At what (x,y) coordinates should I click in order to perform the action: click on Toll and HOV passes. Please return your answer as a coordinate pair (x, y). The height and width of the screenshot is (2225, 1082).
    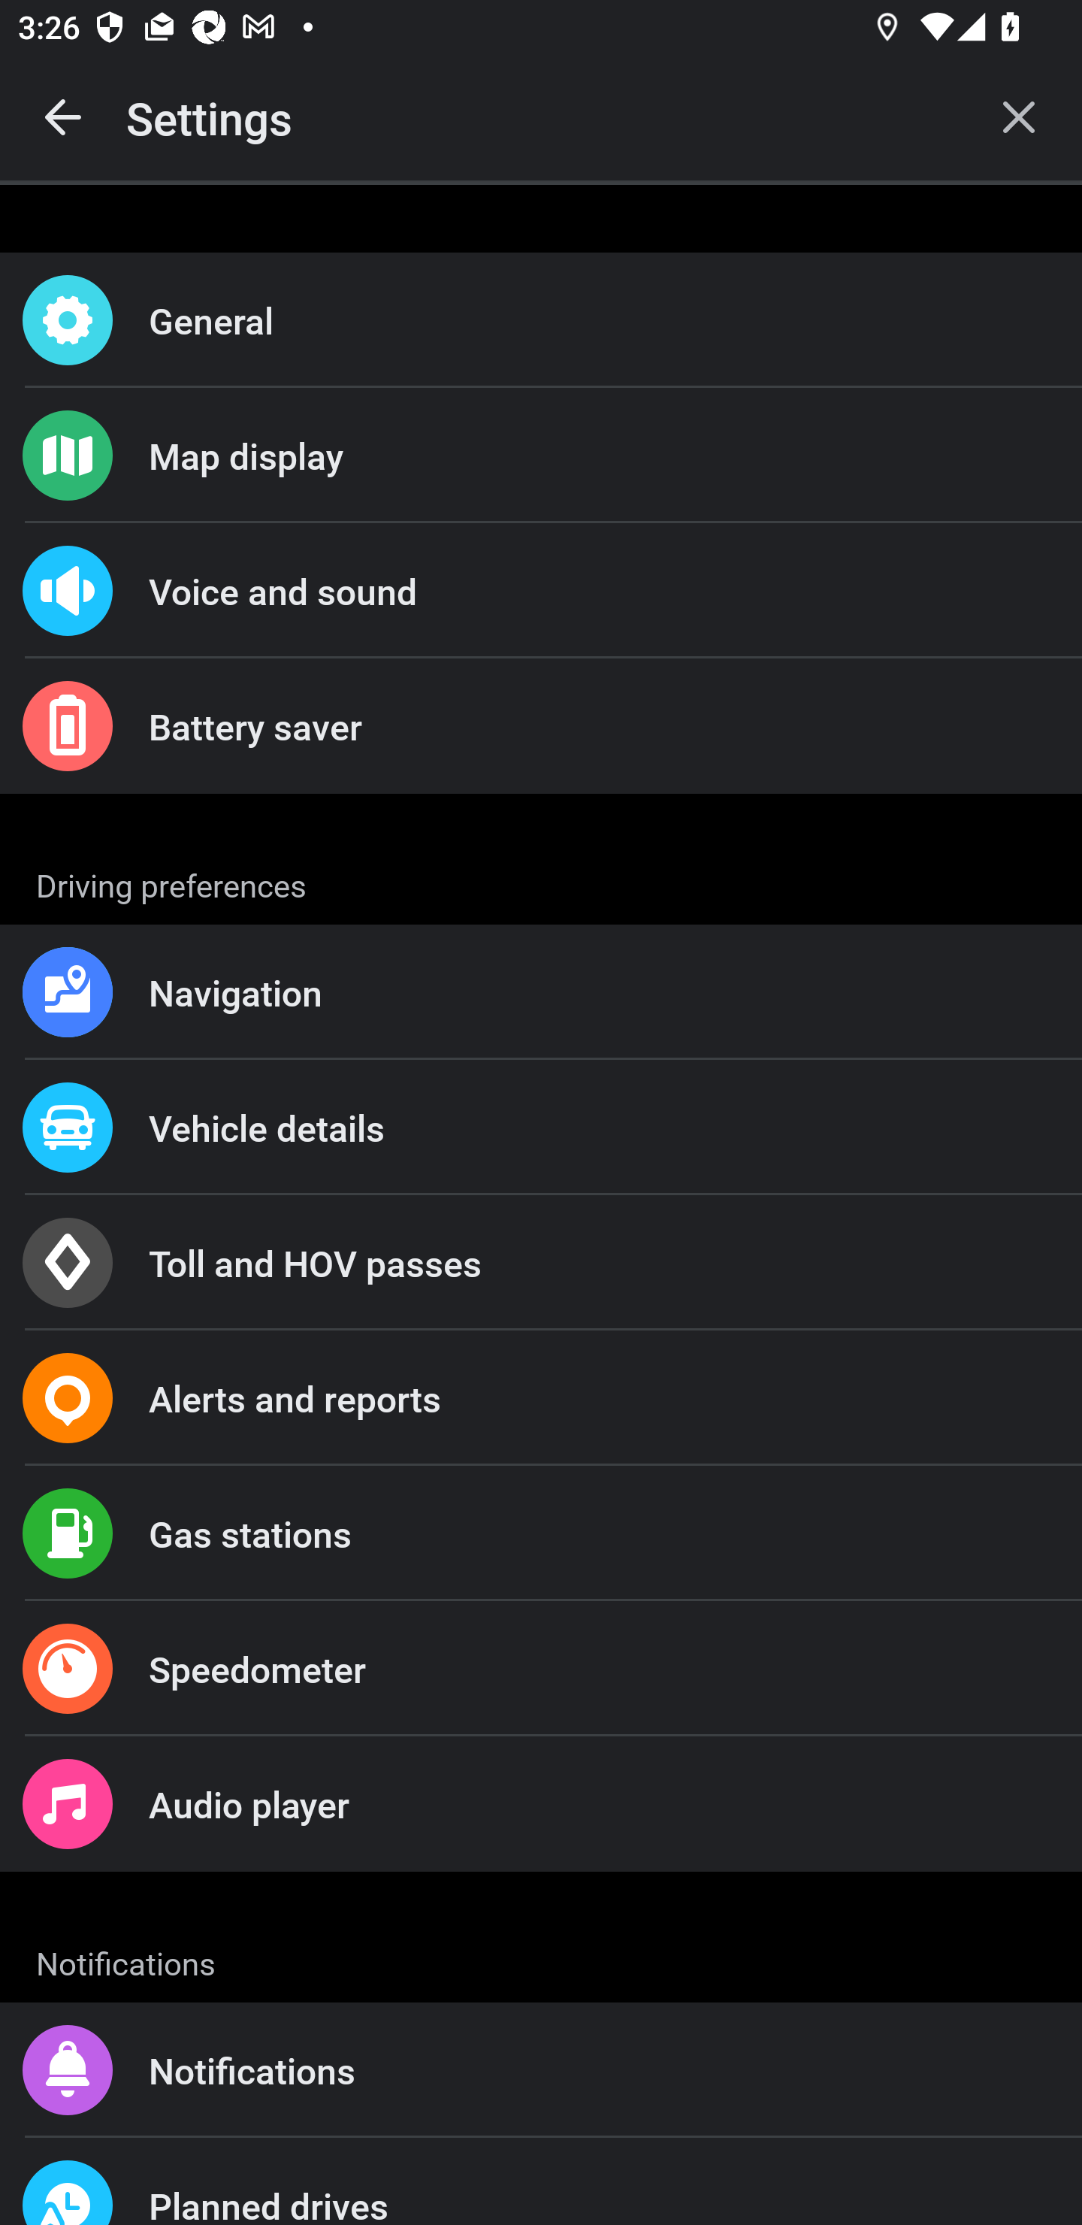
    Looking at the image, I should click on (541, 1263).